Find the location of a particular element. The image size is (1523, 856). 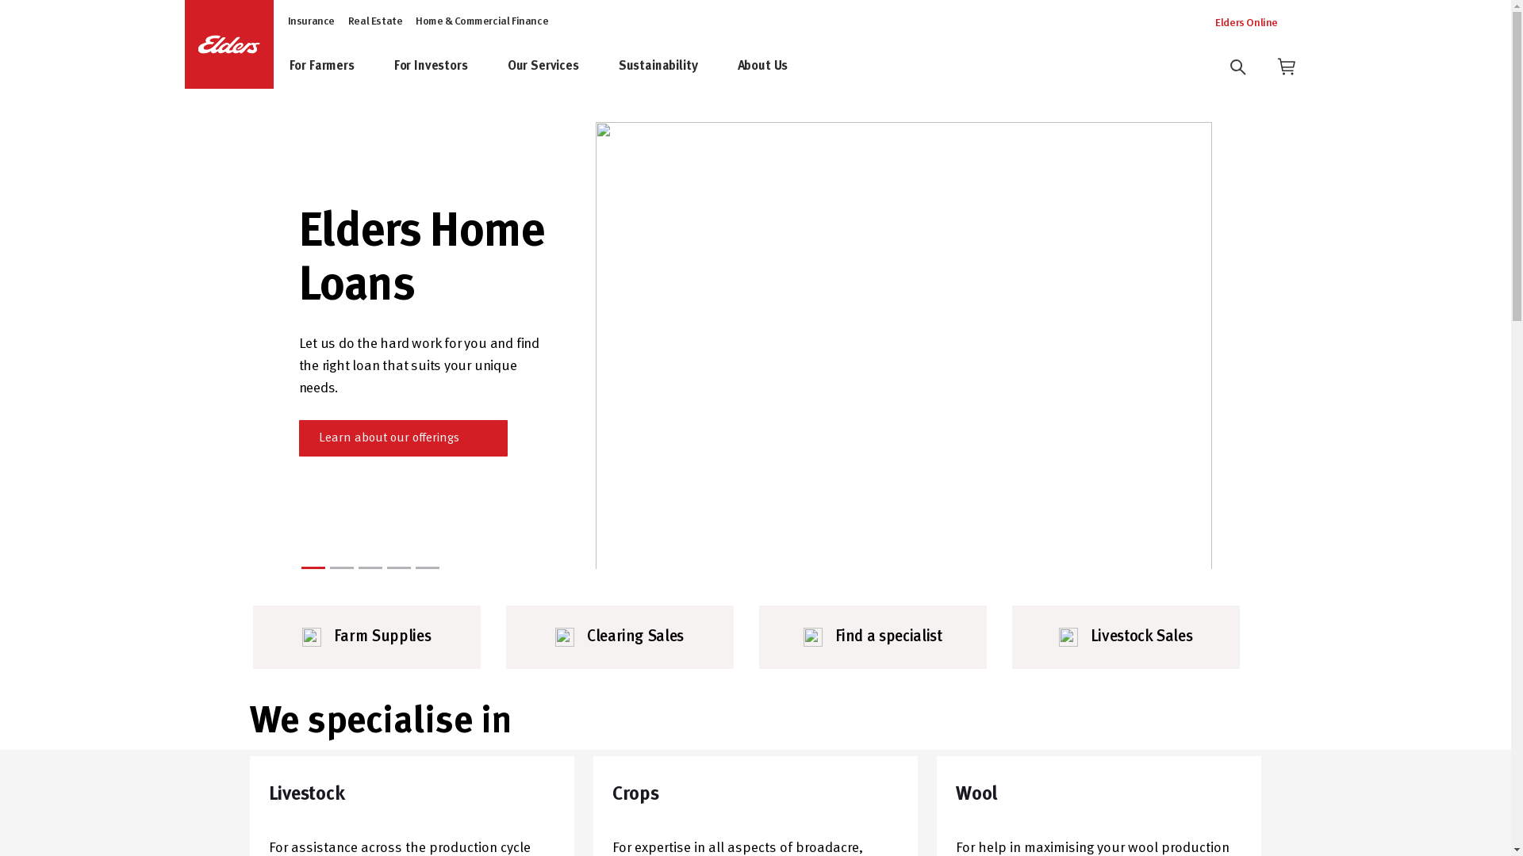

Real Estate is located at coordinates (376, 22).